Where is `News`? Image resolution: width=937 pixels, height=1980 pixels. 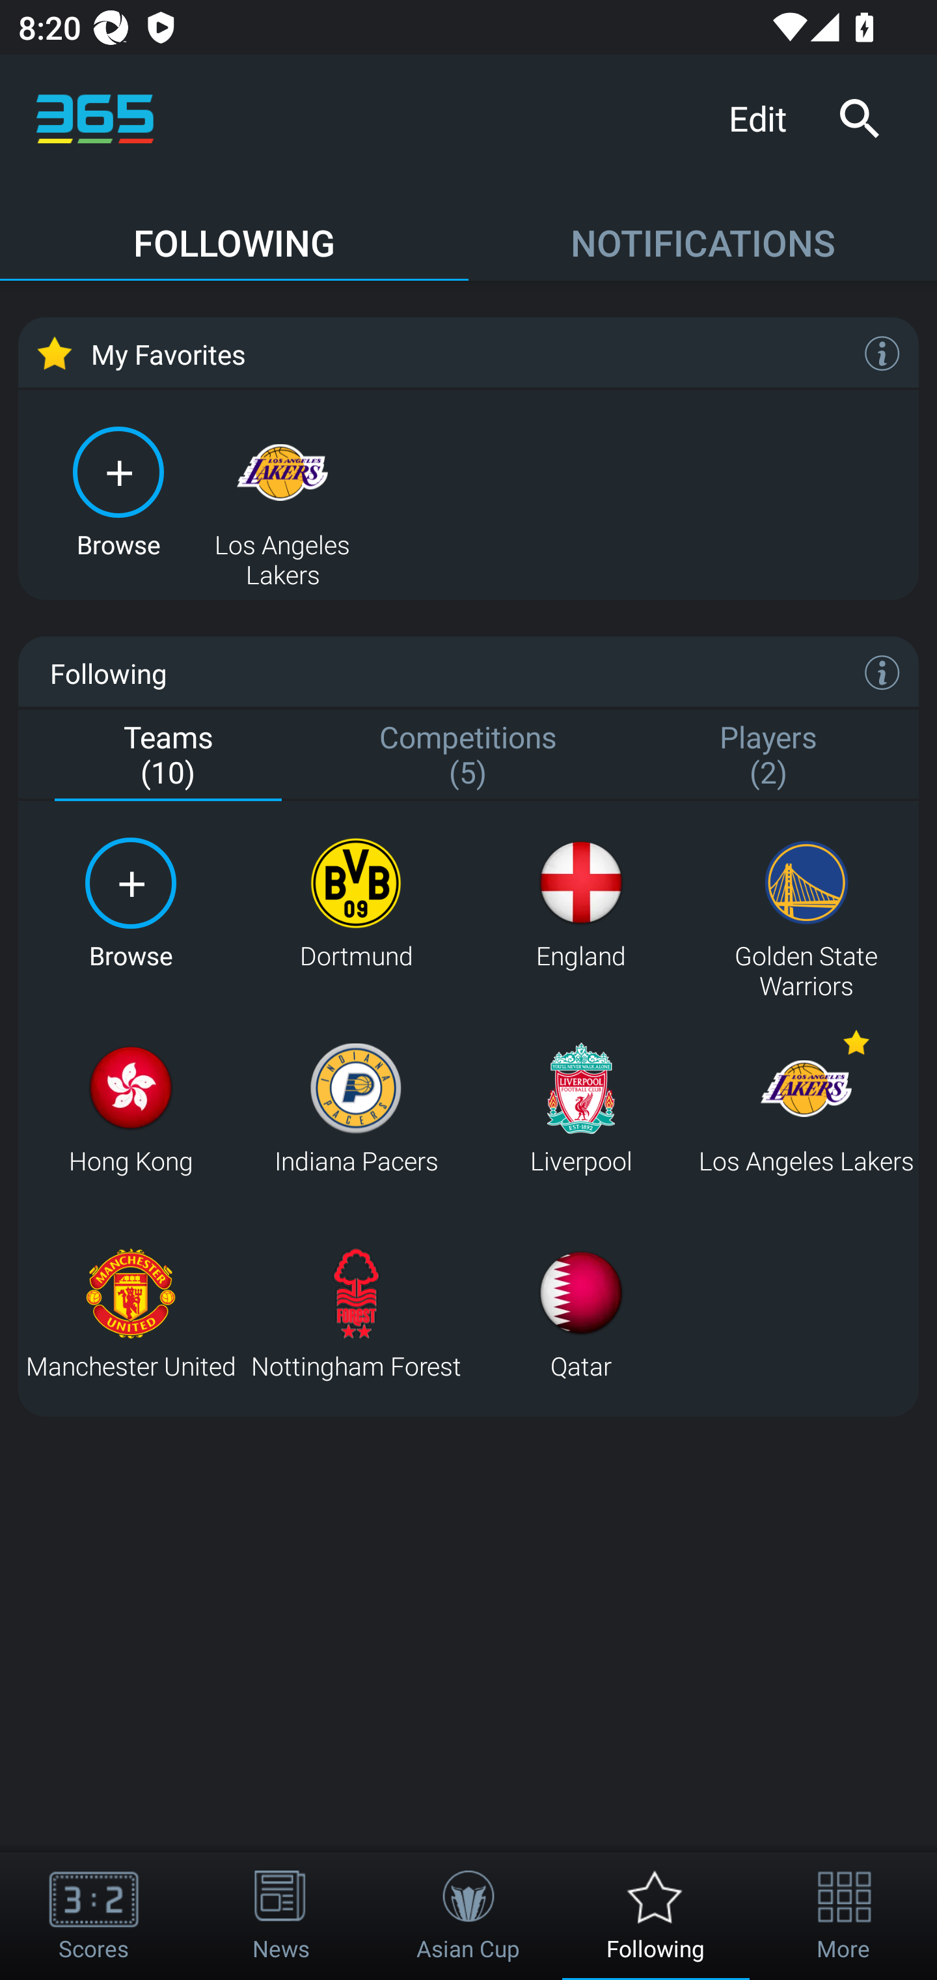
News is located at coordinates (281, 1916).